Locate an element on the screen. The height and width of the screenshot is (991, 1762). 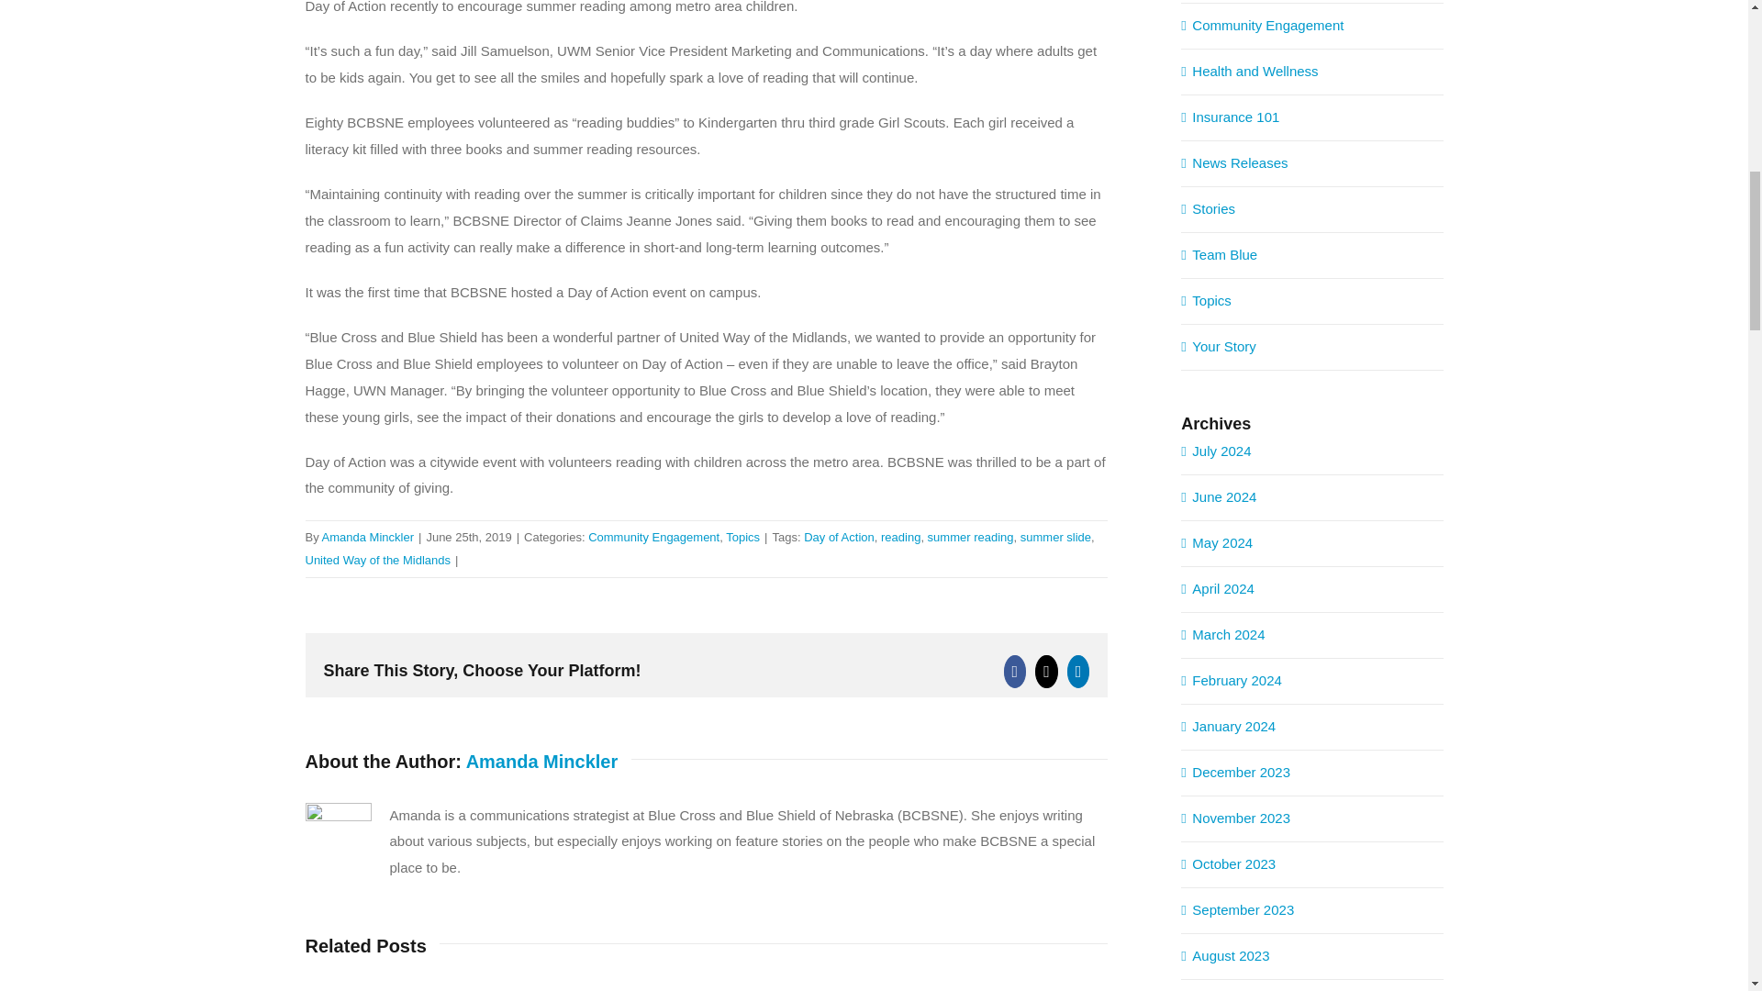
Day of Action is located at coordinates (839, 536).